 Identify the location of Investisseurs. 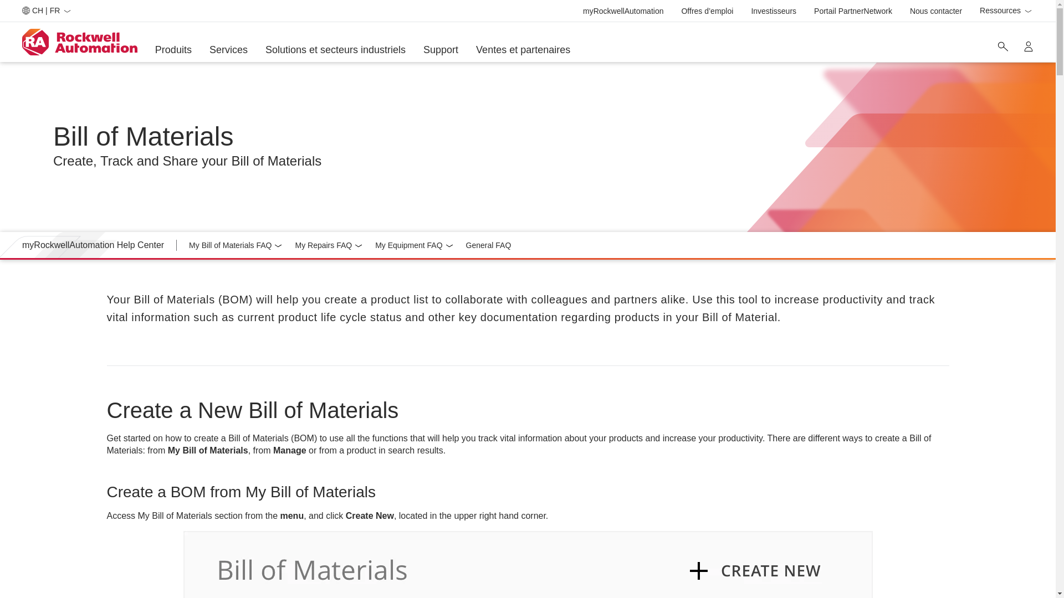
(278, 246).